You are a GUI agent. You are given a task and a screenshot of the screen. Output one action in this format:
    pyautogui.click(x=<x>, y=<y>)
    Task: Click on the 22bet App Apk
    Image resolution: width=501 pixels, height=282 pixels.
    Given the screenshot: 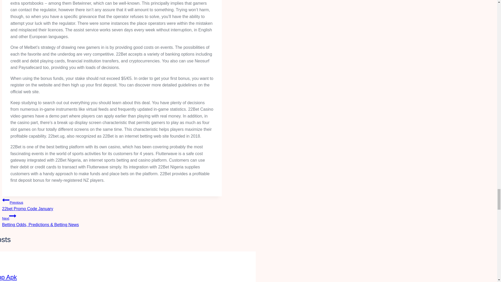 What is the action you would take?
    pyautogui.click(x=8, y=277)
    